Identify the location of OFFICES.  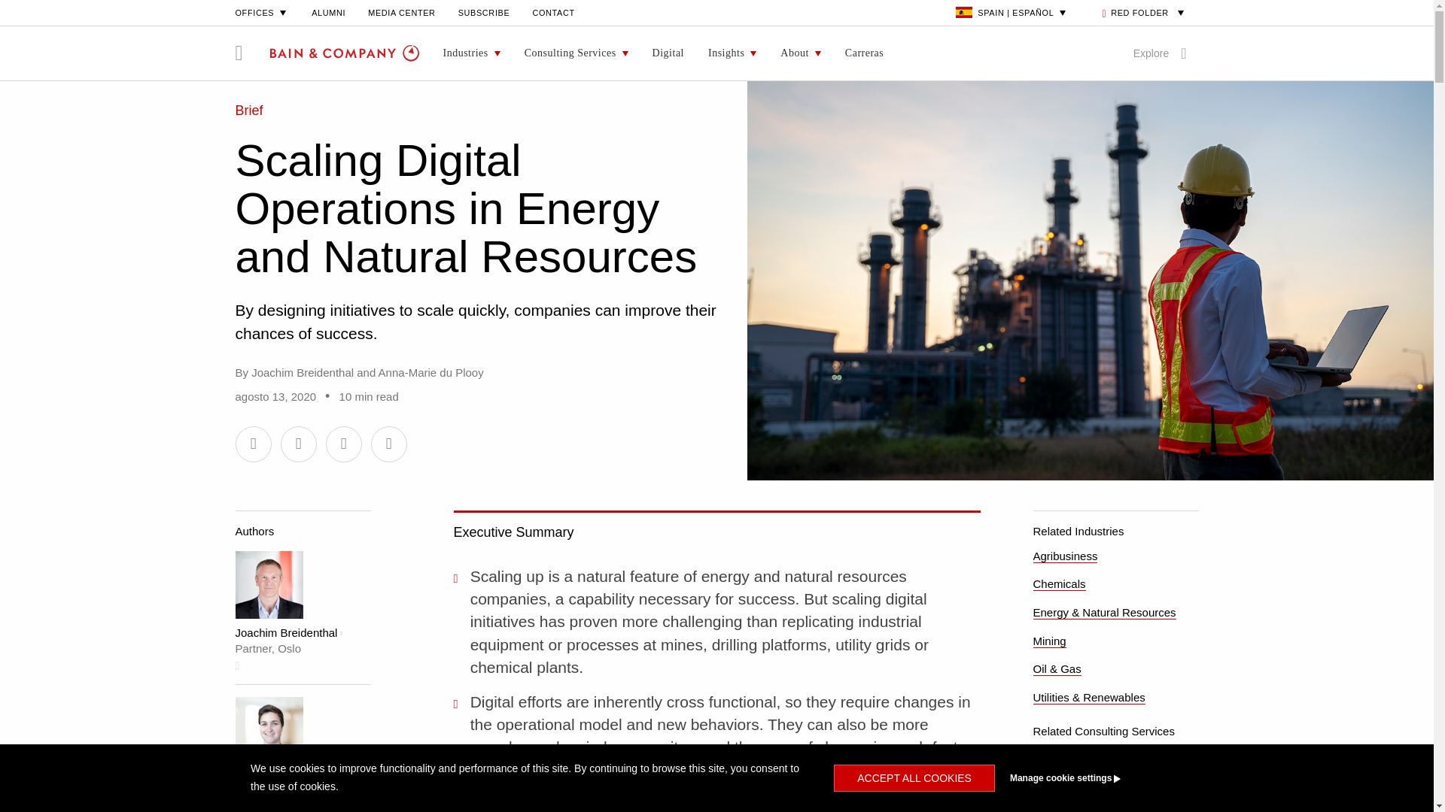
(262, 12).